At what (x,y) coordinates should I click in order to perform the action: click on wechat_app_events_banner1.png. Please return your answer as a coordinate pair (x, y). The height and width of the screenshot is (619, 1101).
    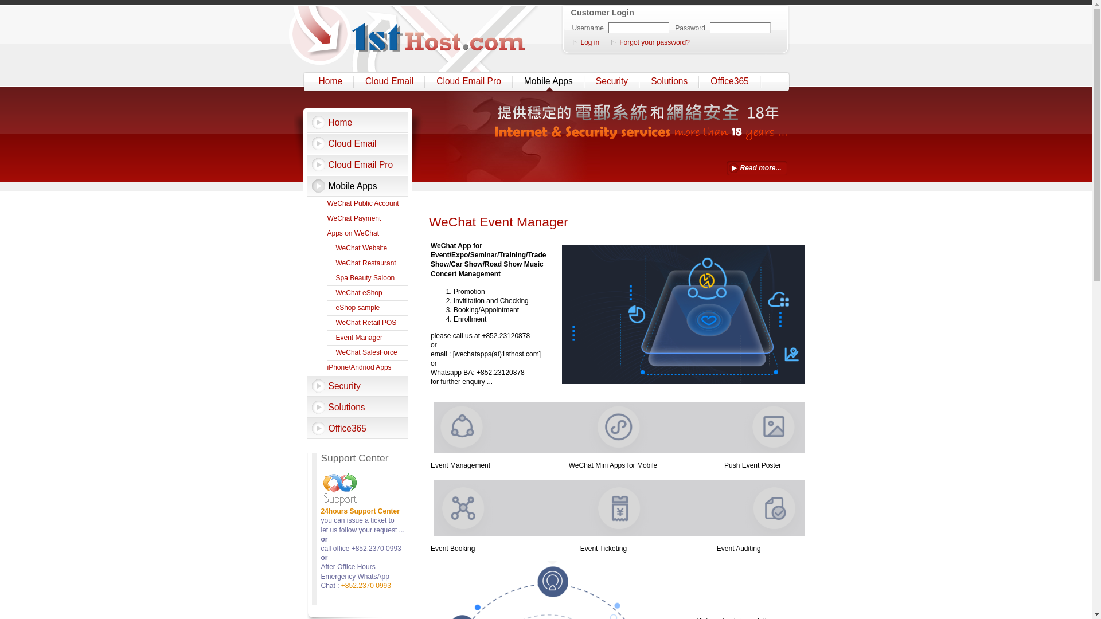
    Looking at the image, I should click on (620, 428).